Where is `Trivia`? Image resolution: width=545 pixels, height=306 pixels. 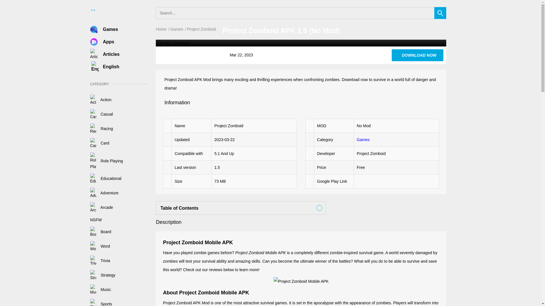
Trivia is located at coordinates (100, 260).